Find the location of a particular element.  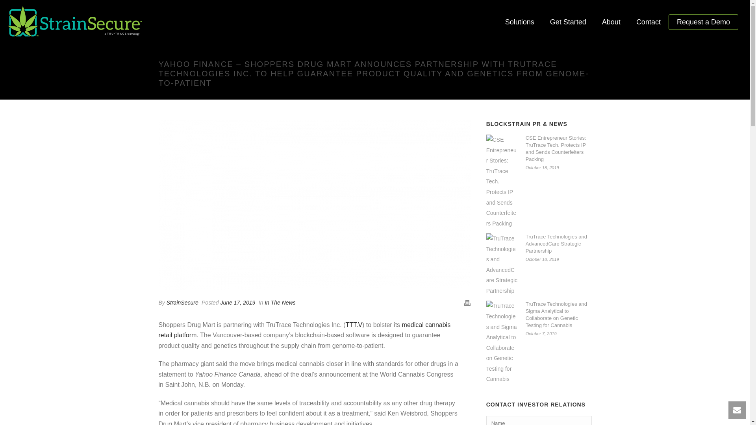

TruTrace Technologies and AdvancedCare Strategic Partnership is located at coordinates (502, 264).